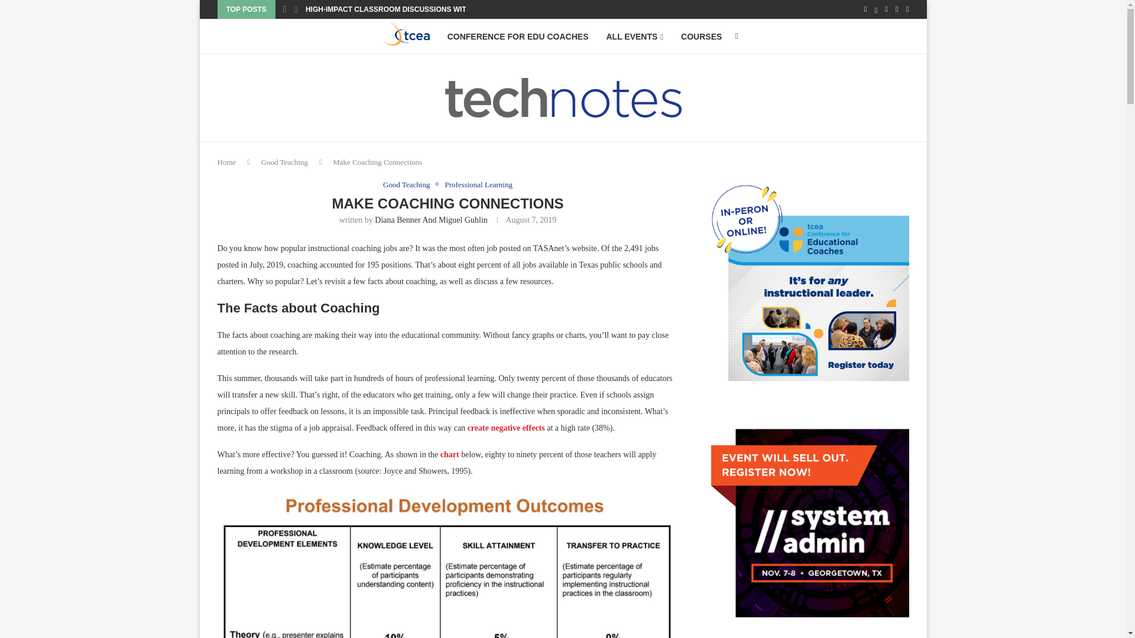  I want to click on Diana Benner And Miguel Guhlin, so click(431, 220).